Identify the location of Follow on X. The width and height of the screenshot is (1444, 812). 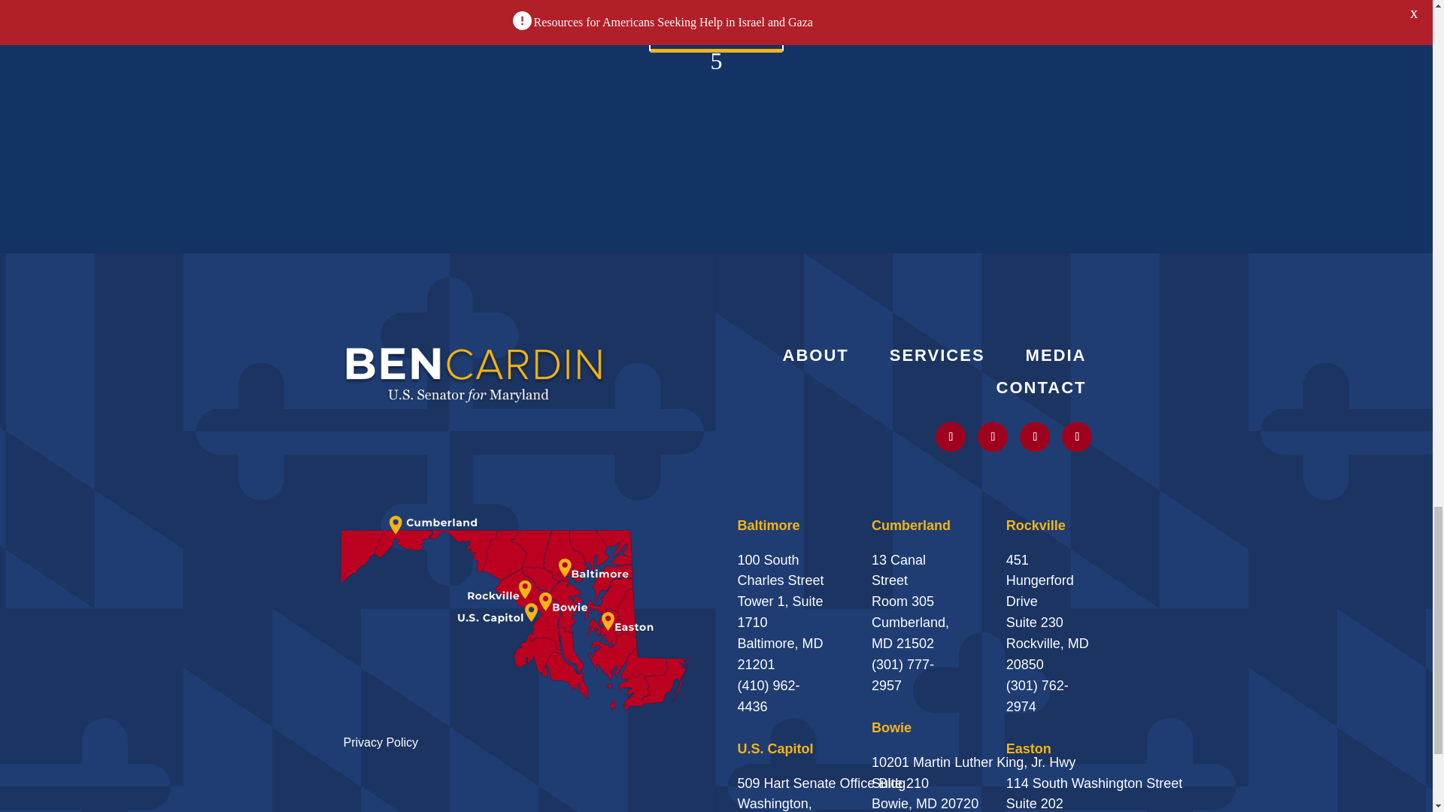
(951, 436).